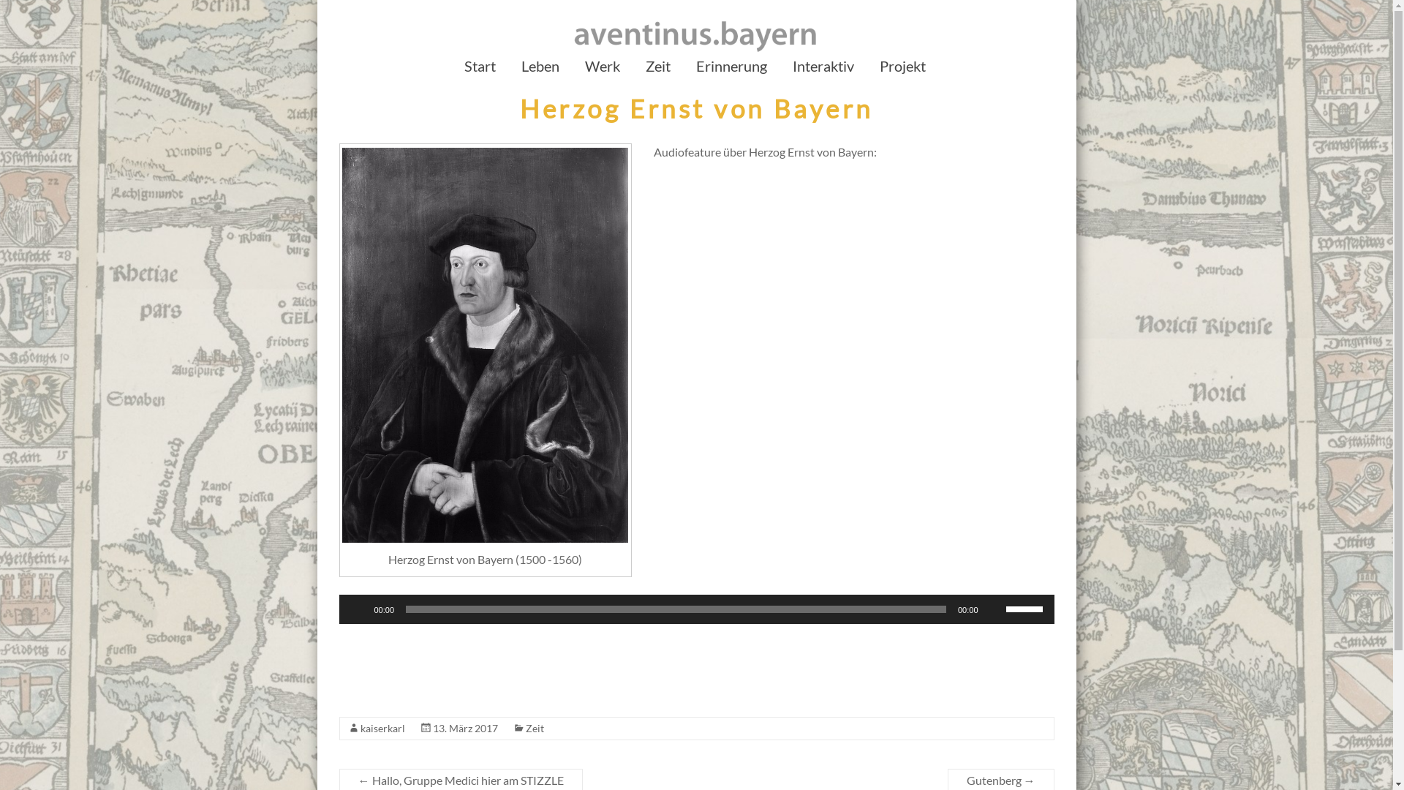 The width and height of the screenshot is (1404, 790). What do you see at coordinates (823, 69) in the screenshot?
I see `Interaktiv` at bounding box center [823, 69].